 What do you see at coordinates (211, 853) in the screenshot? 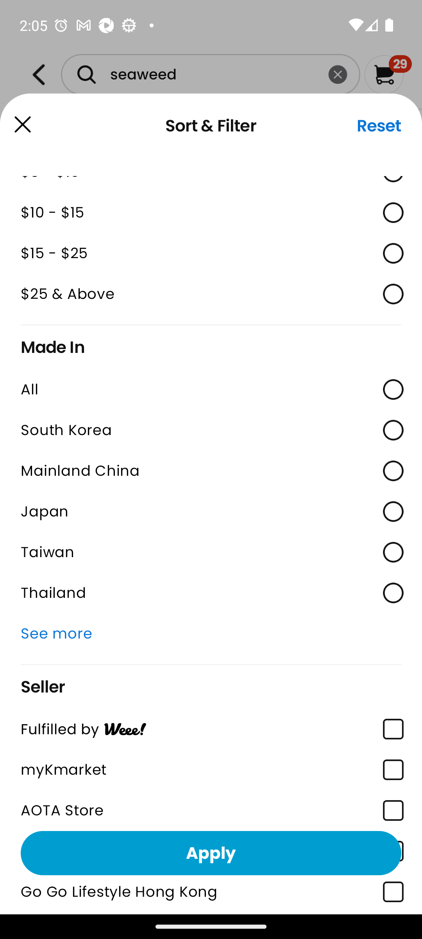
I see `Apply` at bounding box center [211, 853].